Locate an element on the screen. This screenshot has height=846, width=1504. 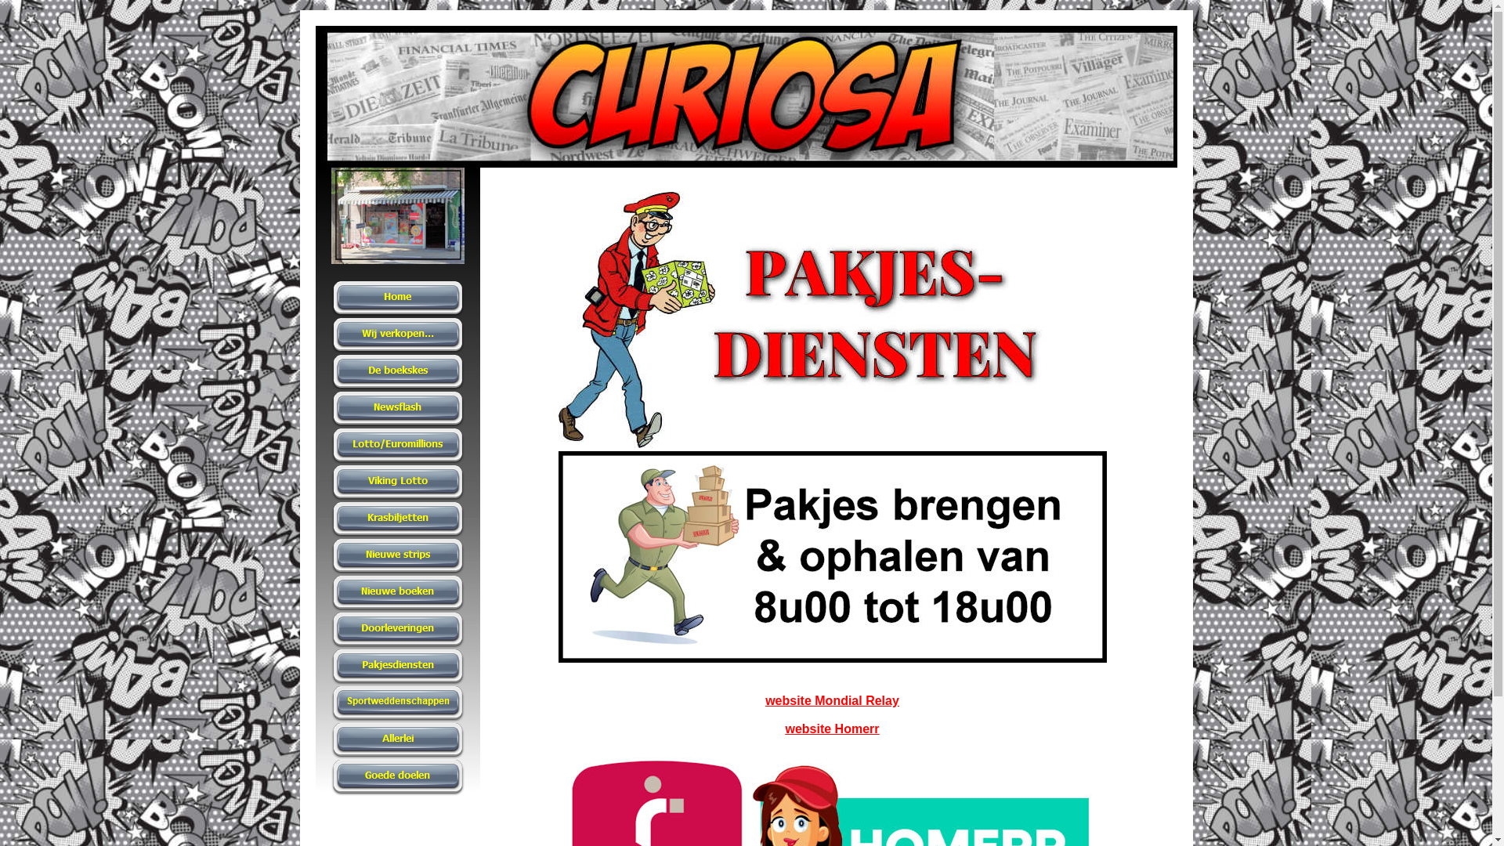
Nieuwe boeken is located at coordinates (397, 594).